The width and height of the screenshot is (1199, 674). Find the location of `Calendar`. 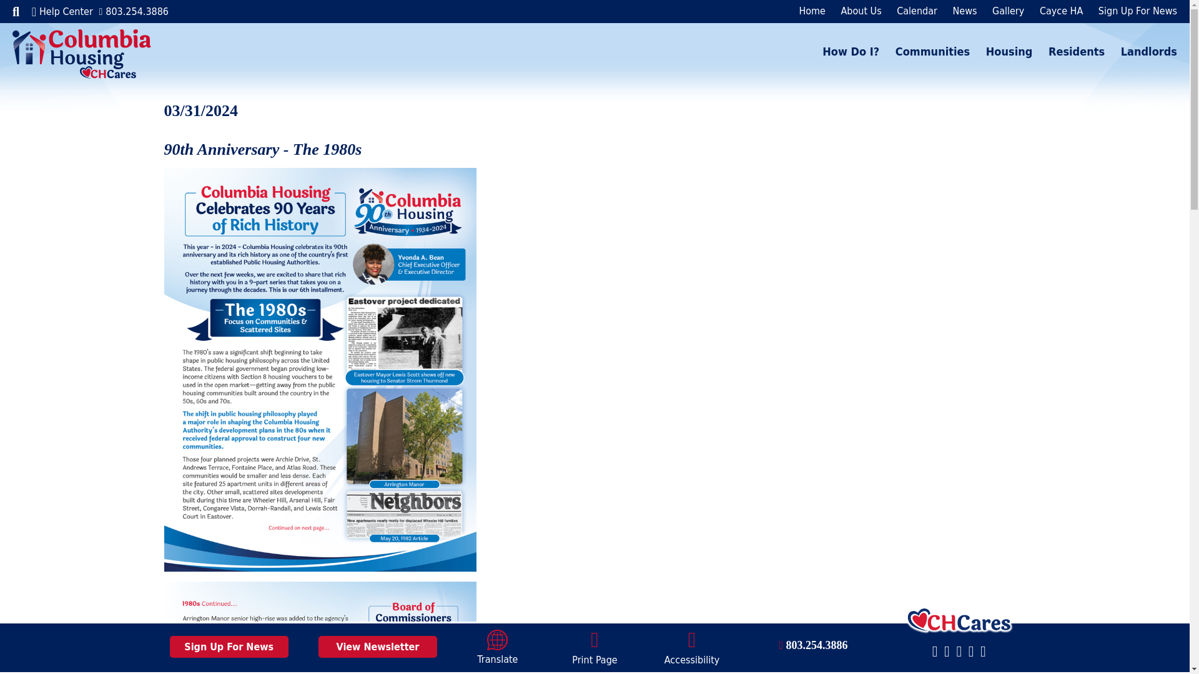

Calendar is located at coordinates (910, 11).